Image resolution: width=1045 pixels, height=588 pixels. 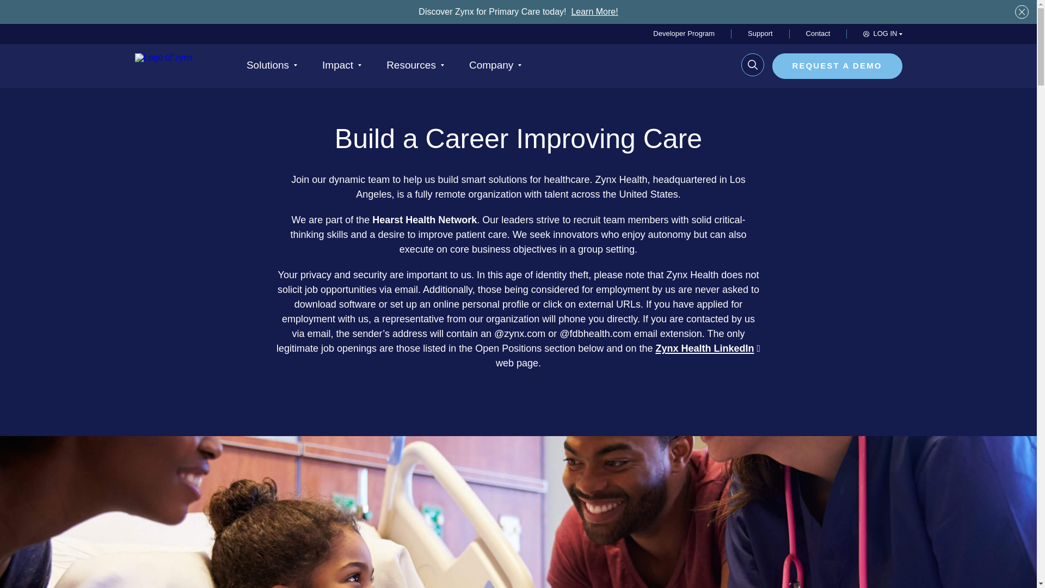 I want to click on Company, so click(x=495, y=70).